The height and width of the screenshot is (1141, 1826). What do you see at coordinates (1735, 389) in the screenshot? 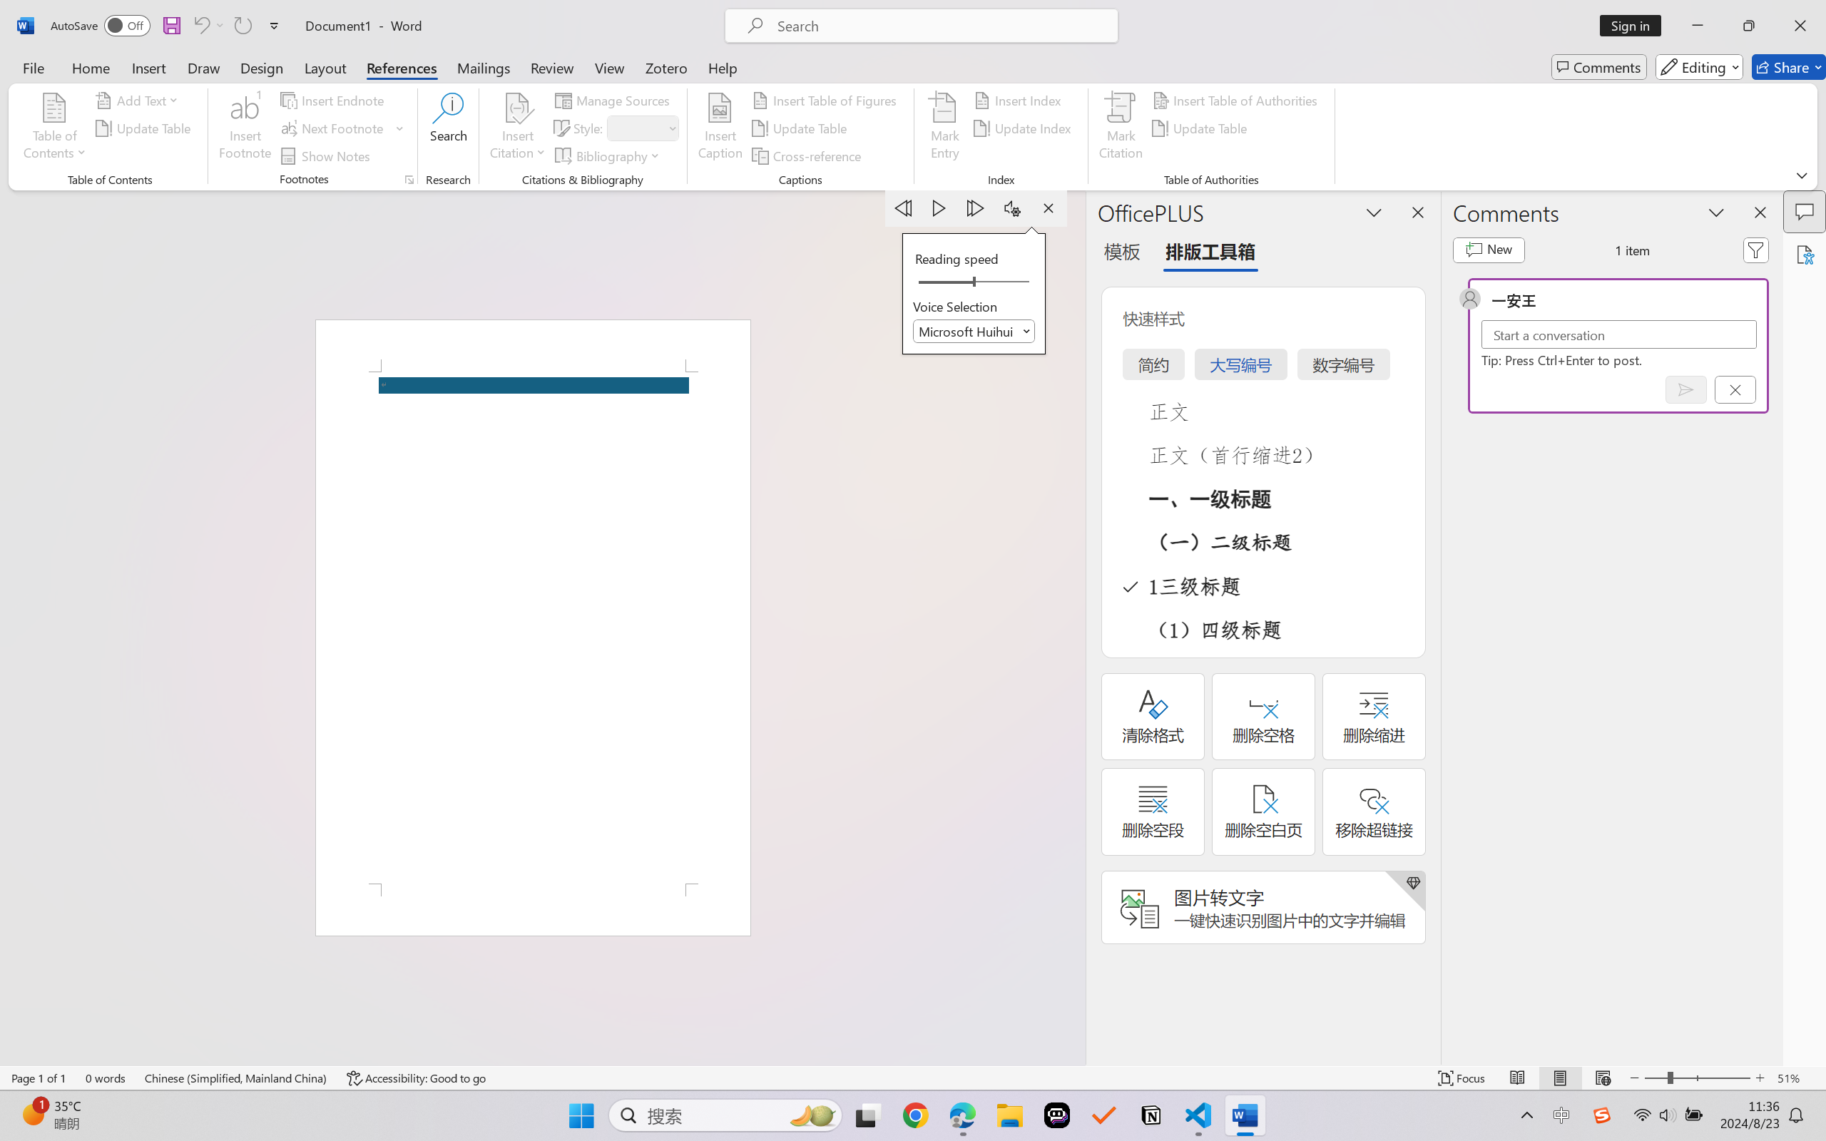
I see `Cancel` at bounding box center [1735, 389].